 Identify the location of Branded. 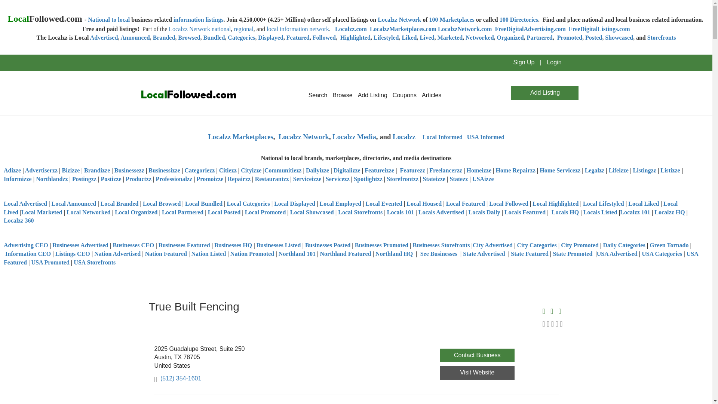
(164, 37).